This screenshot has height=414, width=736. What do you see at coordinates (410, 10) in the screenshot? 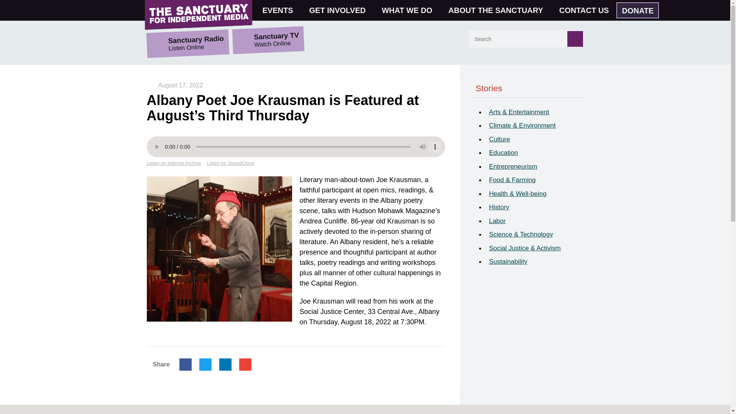
I see `WHAT WE DO` at bounding box center [410, 10].